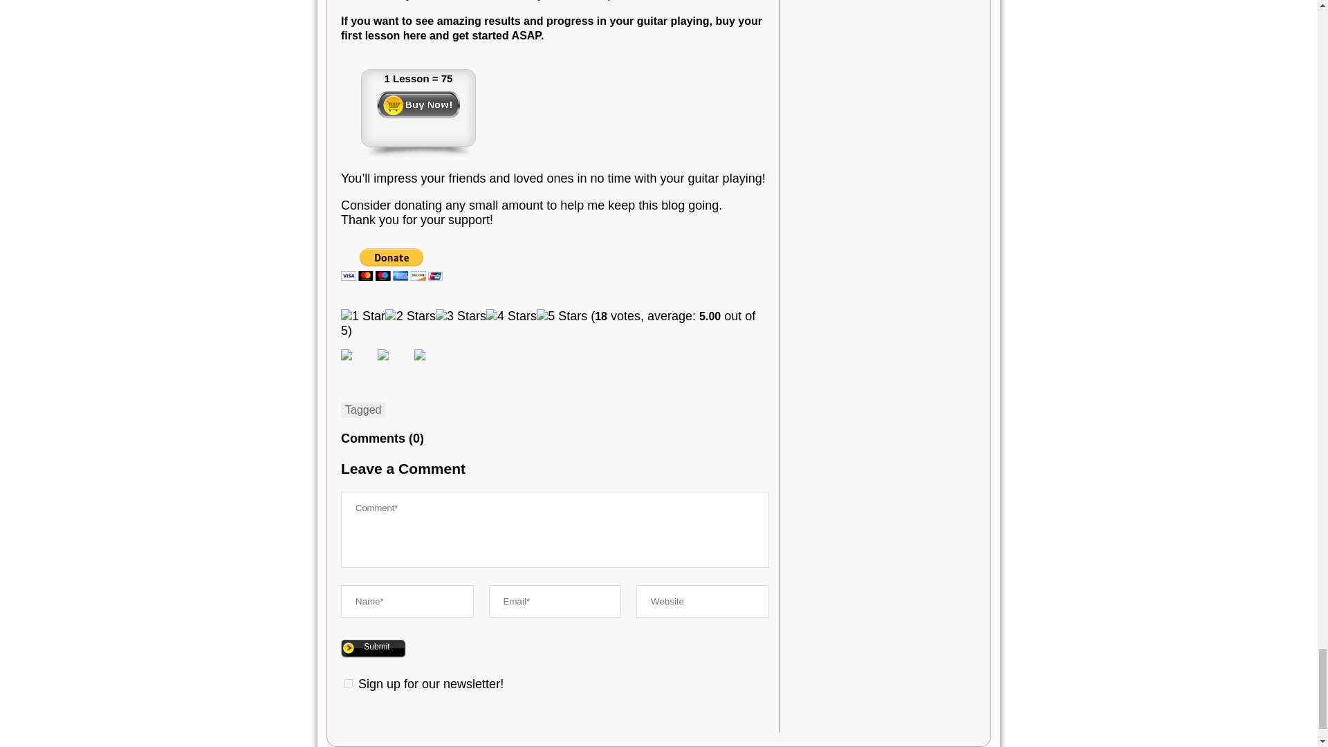 This screenshot has height=747, width=1328. Describe the element at coordinates (383, 354) in the screenshot. I see `Share on Twitter` at that location.